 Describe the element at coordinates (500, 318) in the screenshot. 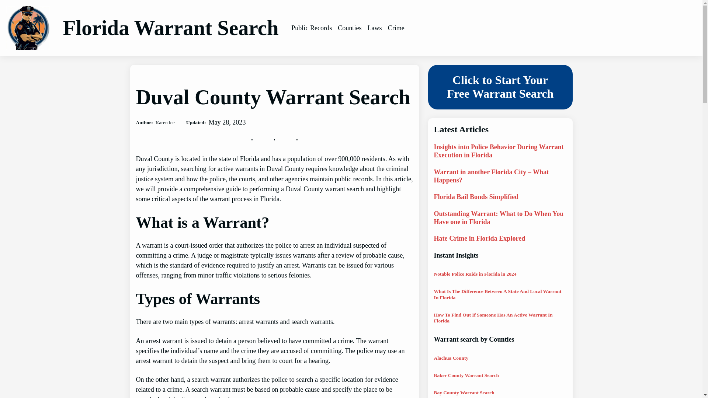

I see `How To Find Out If Someone Has An Active Warrant In Florida` at that location.